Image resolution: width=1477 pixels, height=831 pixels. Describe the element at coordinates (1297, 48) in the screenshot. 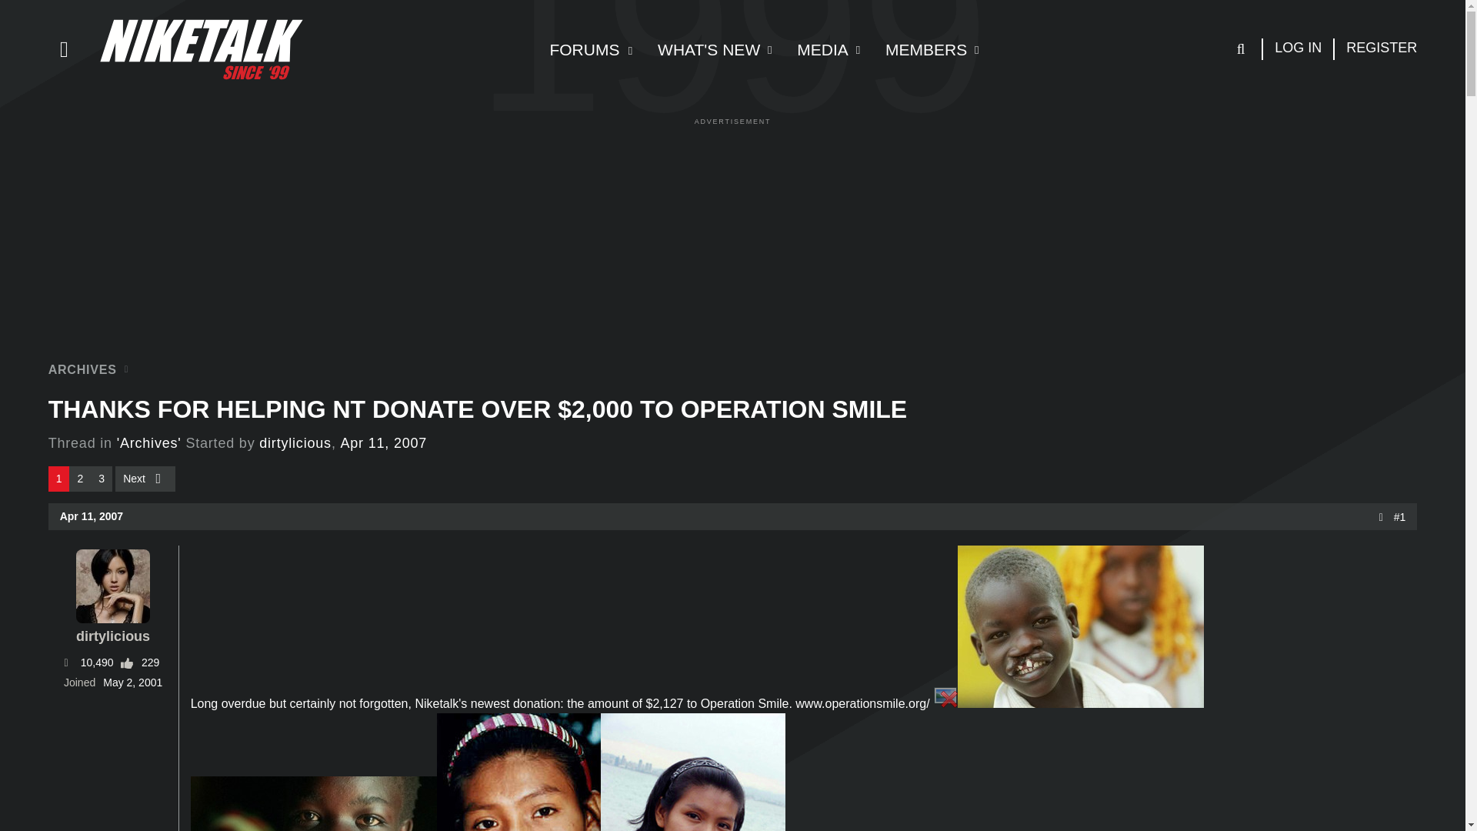

I see `WHAT'S NEW` at that location.